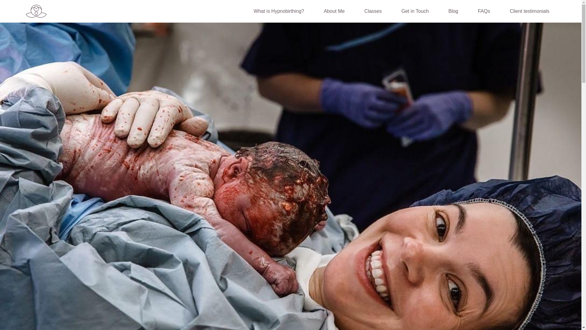  What do you see at coordinates (279, 11) in the screenshot?
I see `What is Hypnobirthing?` at bounding box center [279, 11].